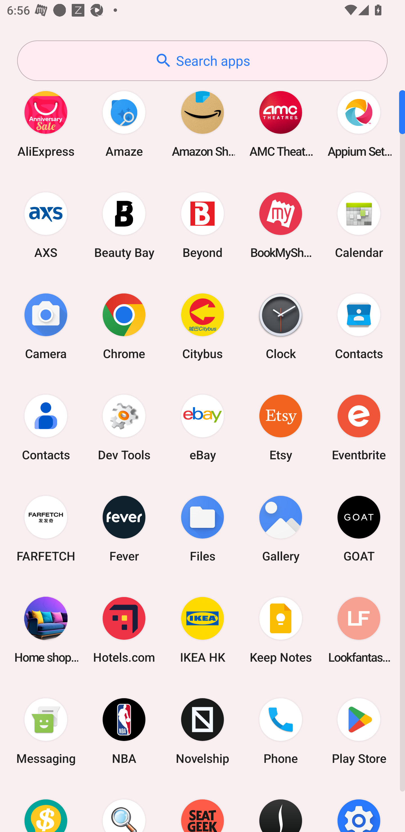 The image size is (405, 832). Describe the element at coordinates (359, 630) in the screenshot. I see `Lookfantastic` at that location.